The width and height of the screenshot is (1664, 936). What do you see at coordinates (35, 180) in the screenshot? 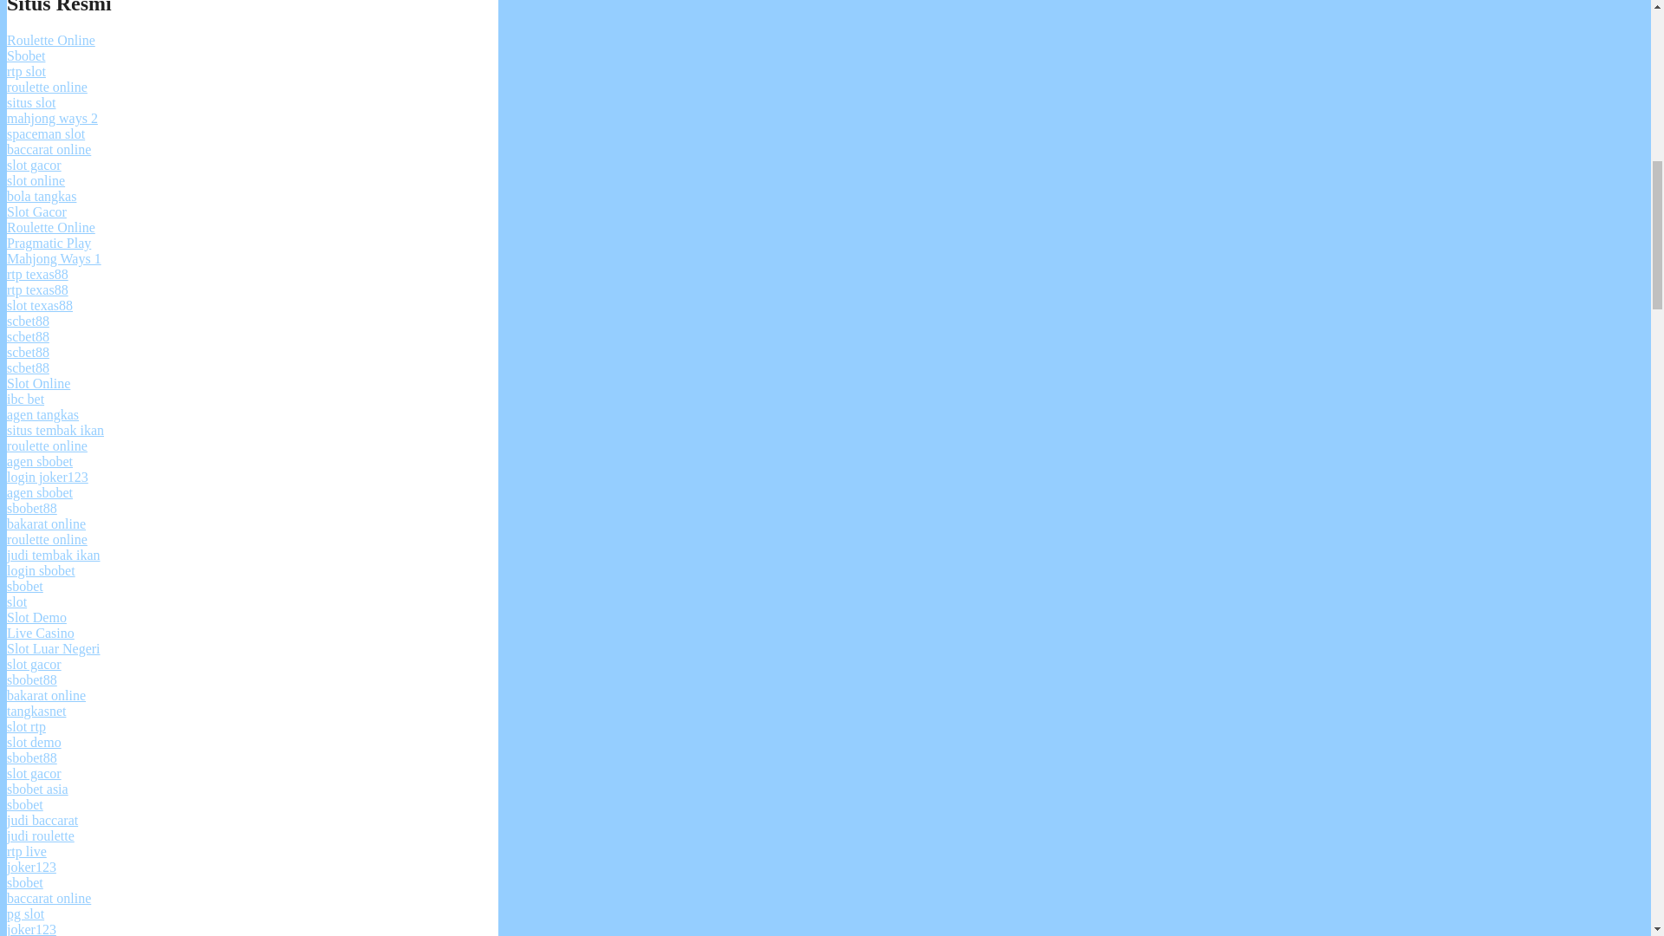
I see `slot online` at bounding box center [35, 180].